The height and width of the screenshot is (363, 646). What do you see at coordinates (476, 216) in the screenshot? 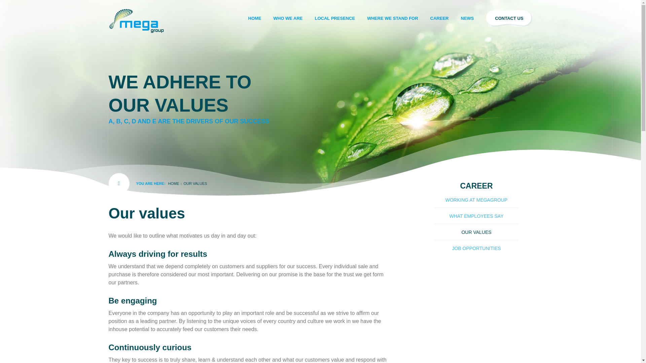
I see `What employees say` at bounding box center [476, 216].